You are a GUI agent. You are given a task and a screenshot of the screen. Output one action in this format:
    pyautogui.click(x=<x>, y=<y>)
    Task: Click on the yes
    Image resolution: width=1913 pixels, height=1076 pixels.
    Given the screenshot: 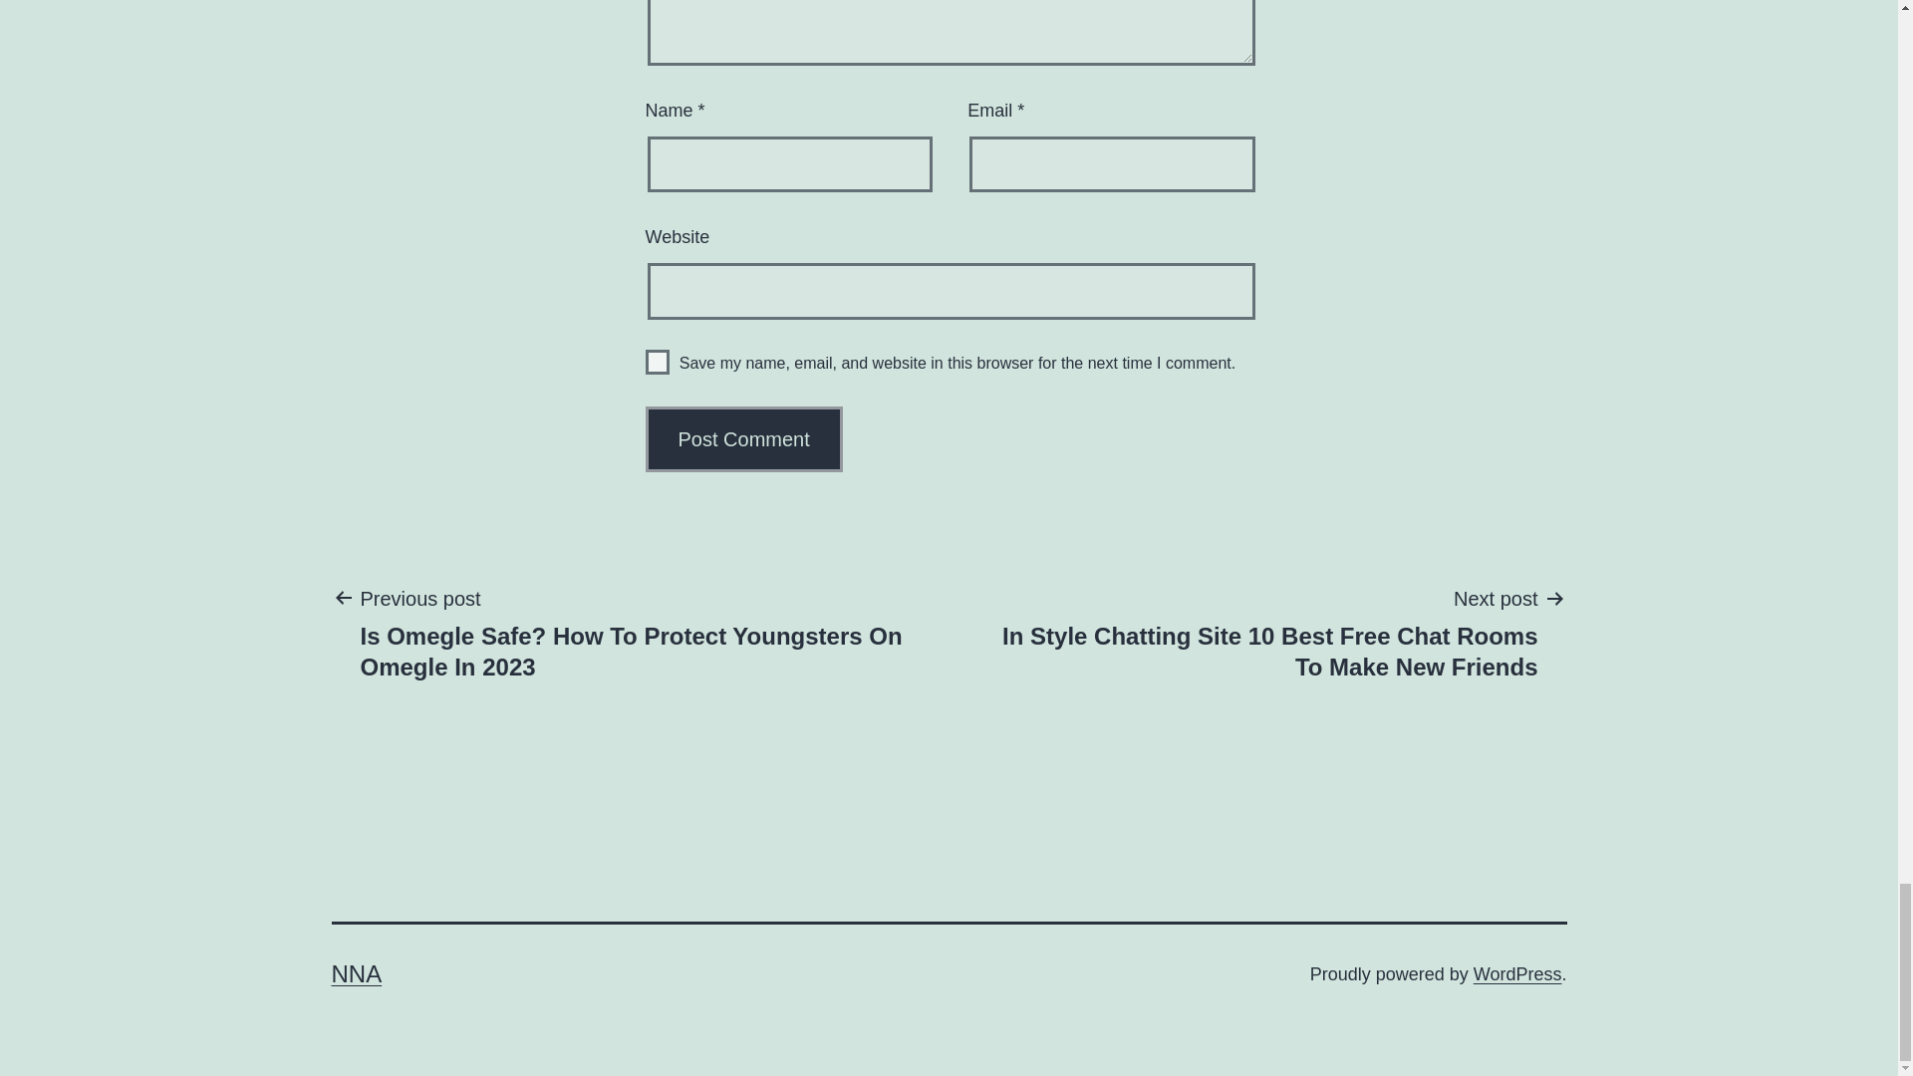 What is the action you would take?
    pyautogui.click(x=658, y=362)
    